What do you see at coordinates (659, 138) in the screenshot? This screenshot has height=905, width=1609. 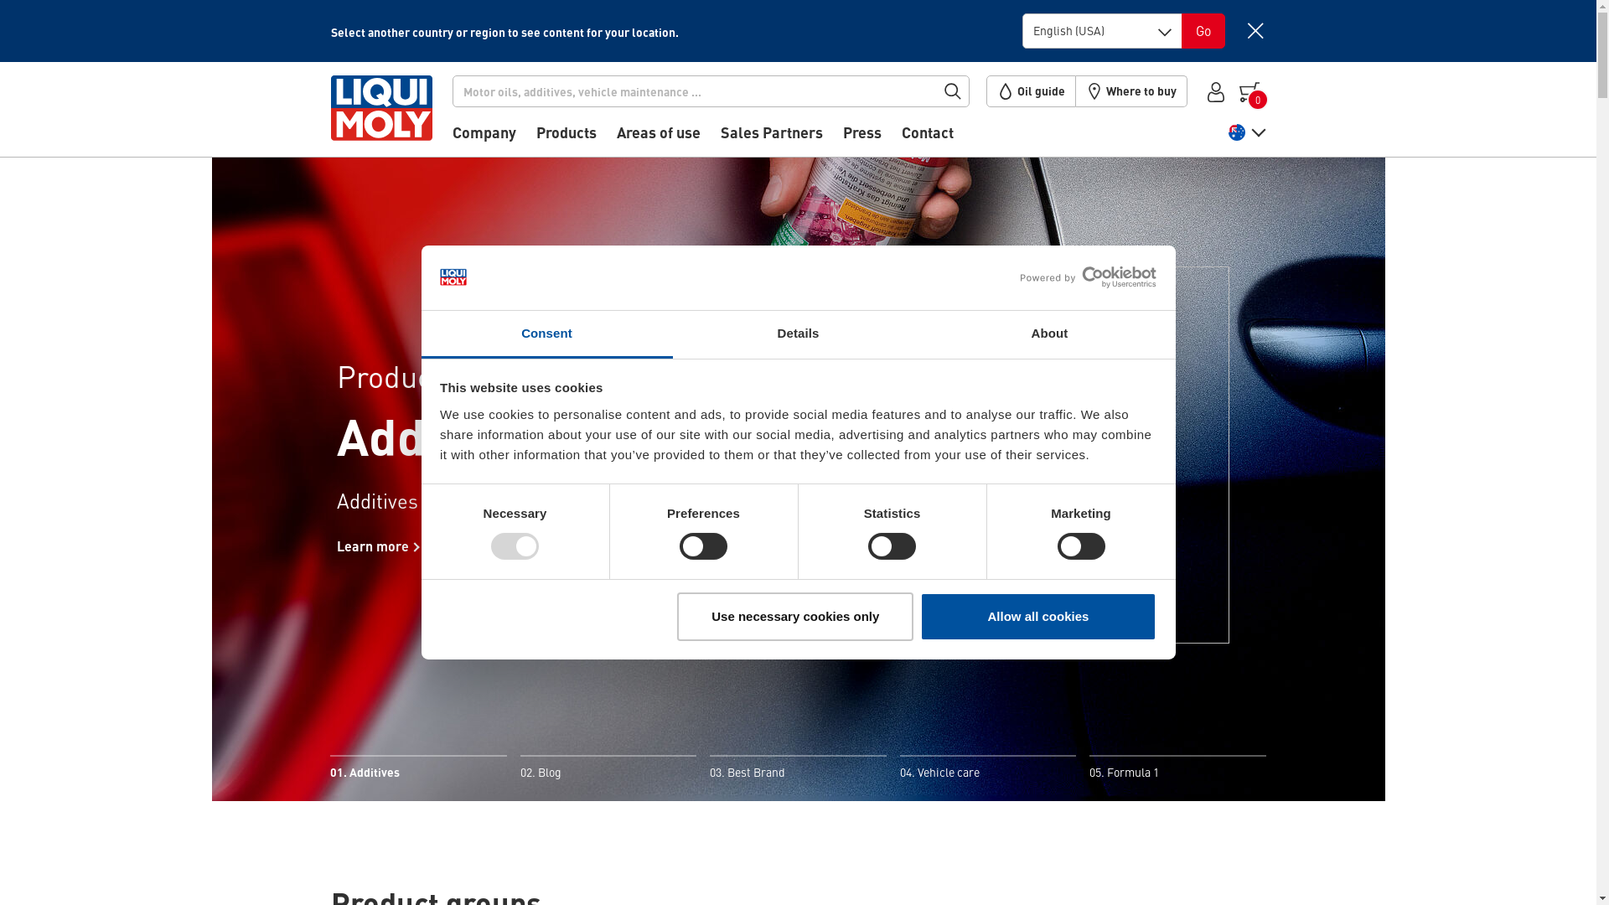 I see `Areas of use` at bounding box center [659, 138].